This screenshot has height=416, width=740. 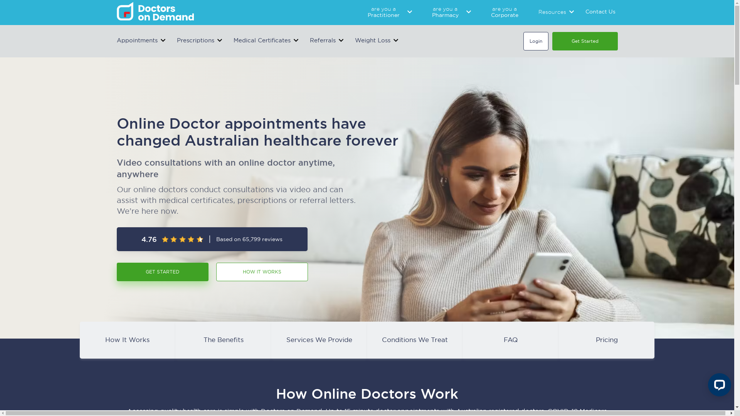 I want to click on HOW IT WORKS, so click(x=262, y=272).